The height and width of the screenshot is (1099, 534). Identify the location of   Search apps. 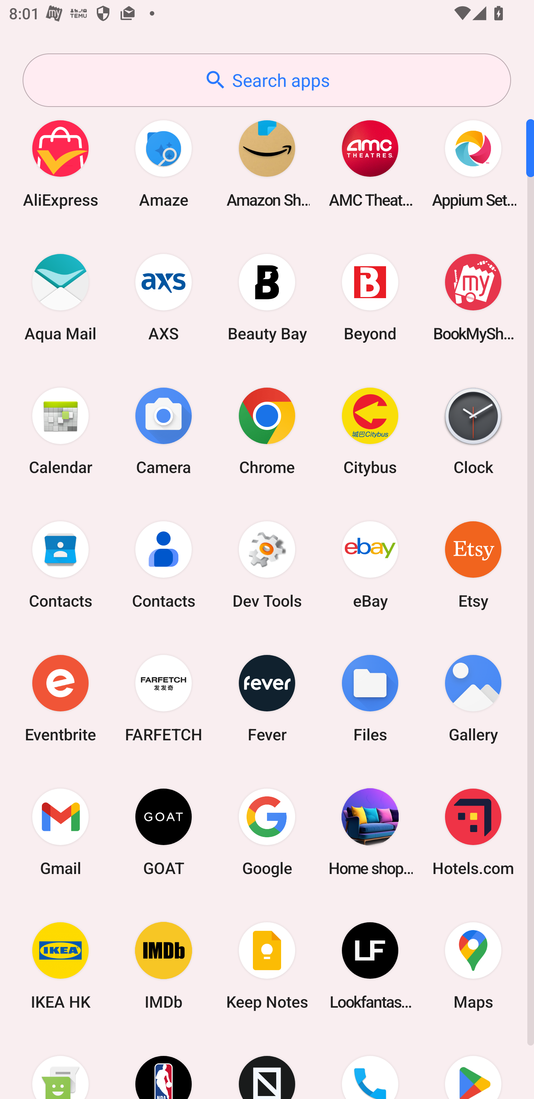
(267, 80).